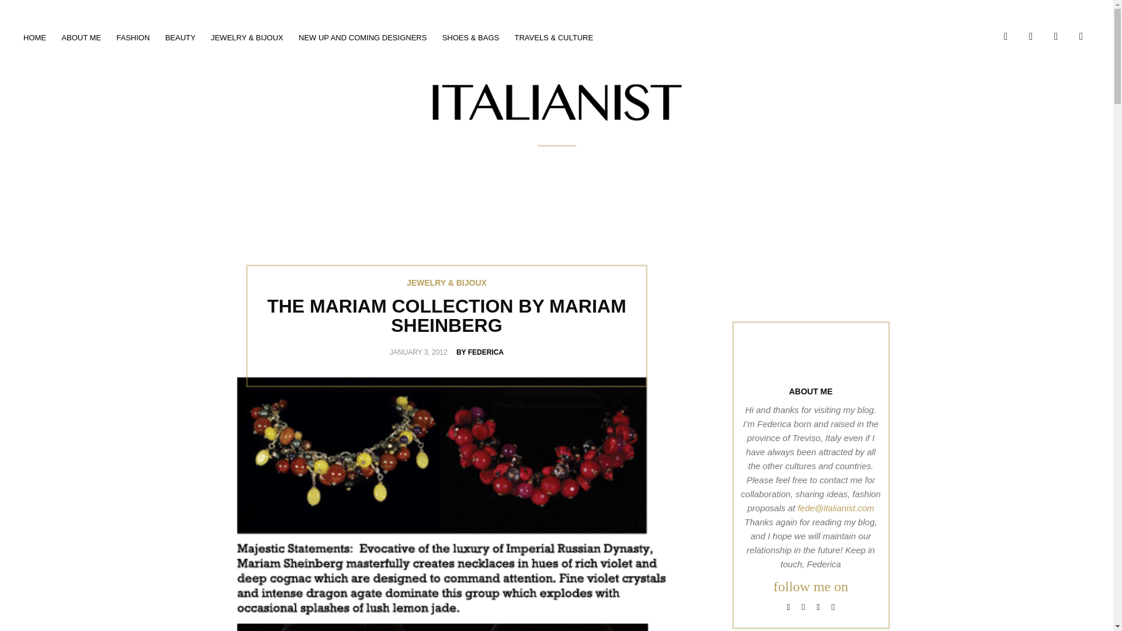 This screenshot has height=631, width=1122. Describe the element at coordinates (362, 37) in the screenshot. I see `NEW UP AND COMING DESIGNERS` at that location.